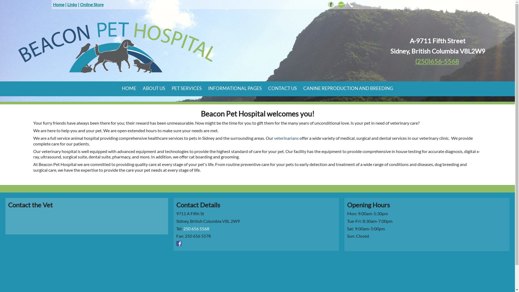  Describe the element at coordinates (187, 88) in the screenshot. I see `PET SERVICES` at that location.